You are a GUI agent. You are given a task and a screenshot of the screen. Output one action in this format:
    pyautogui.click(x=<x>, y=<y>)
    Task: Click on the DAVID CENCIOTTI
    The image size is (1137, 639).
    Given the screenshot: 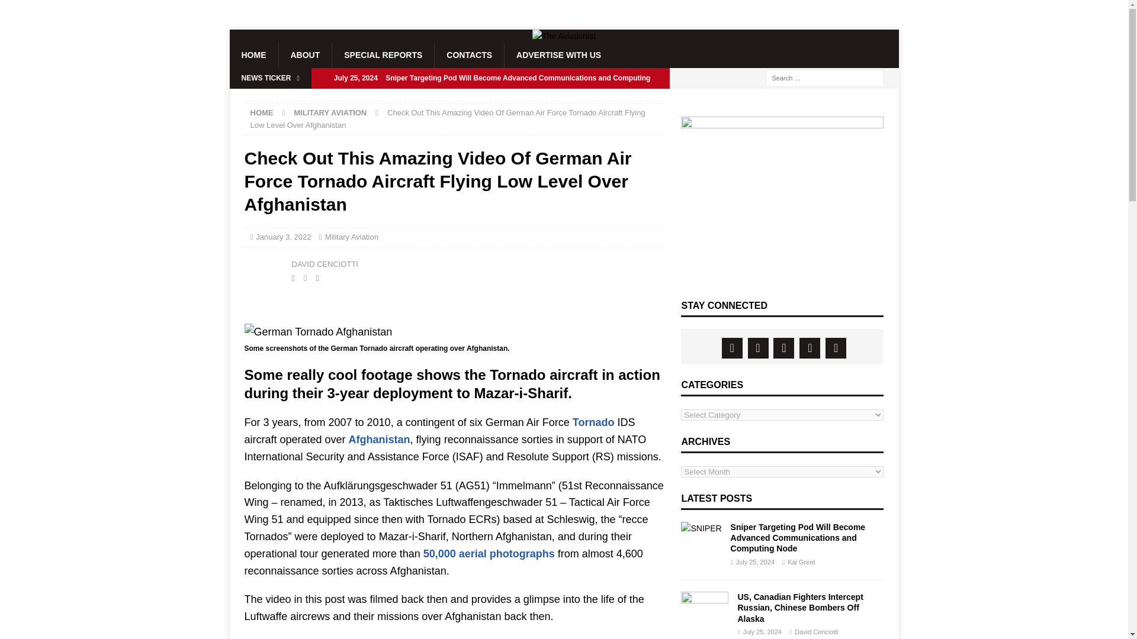 What is the action you would take?
    pyautogui.click(x=325, y=264)
    